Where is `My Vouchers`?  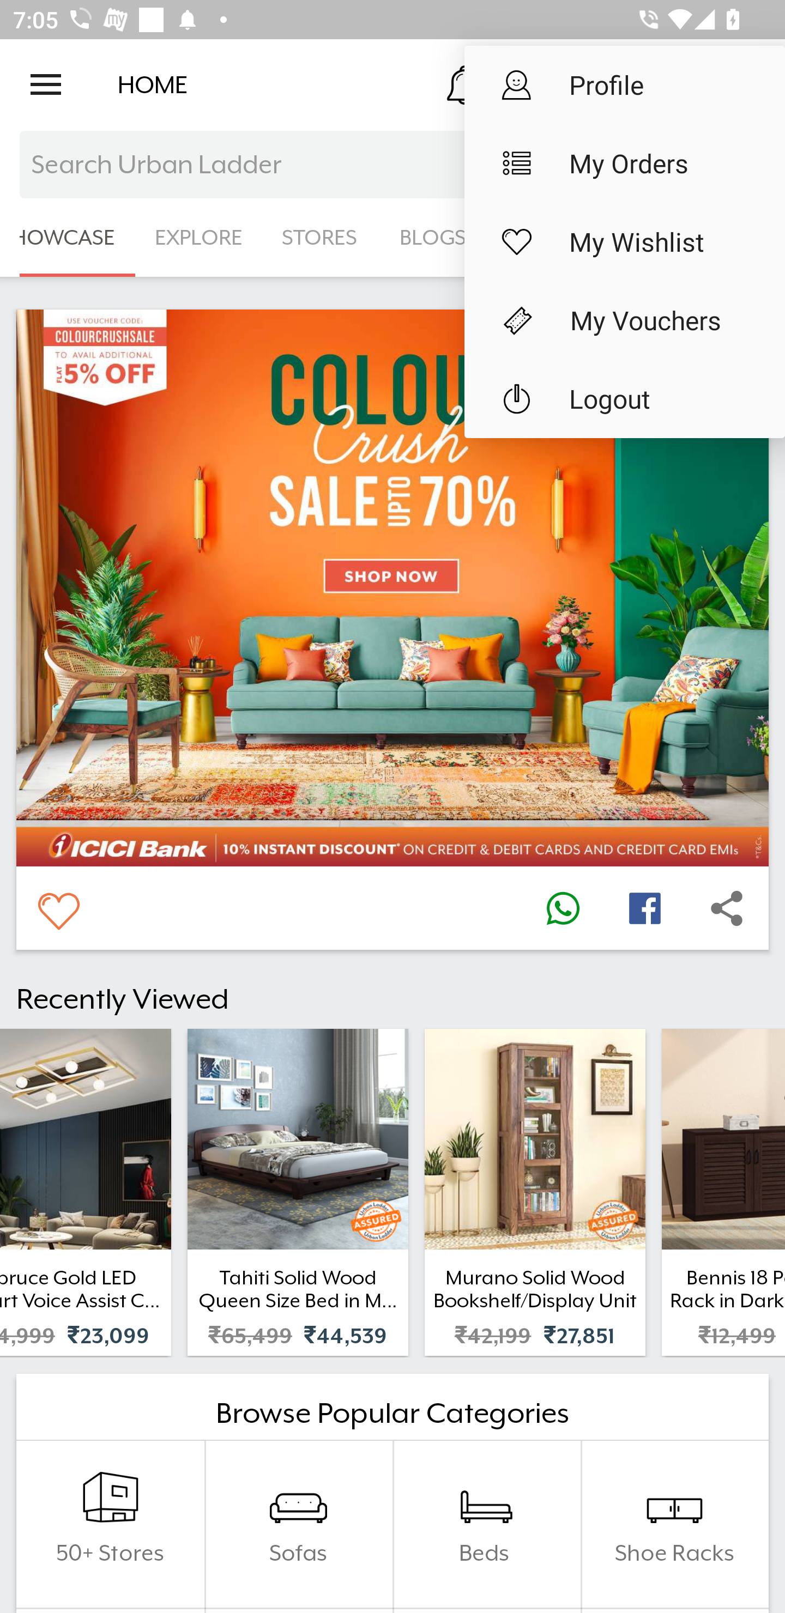
My Vouchers is located at coordinates (625, 320).